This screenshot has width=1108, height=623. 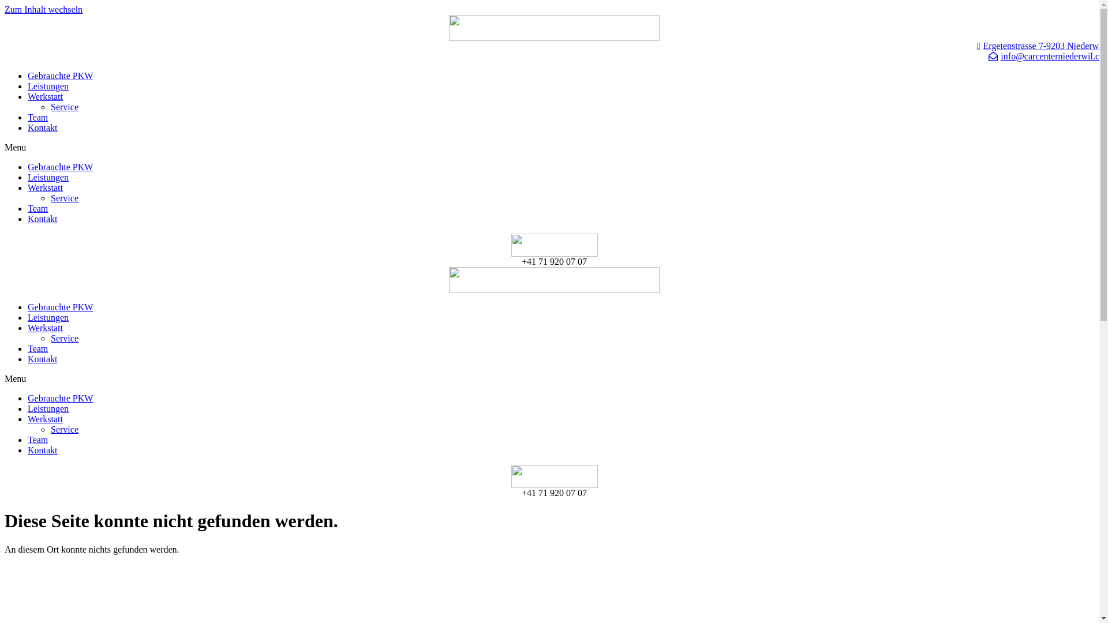 I want to click on Gebrauchte PKW, so click(x=60, y=167).